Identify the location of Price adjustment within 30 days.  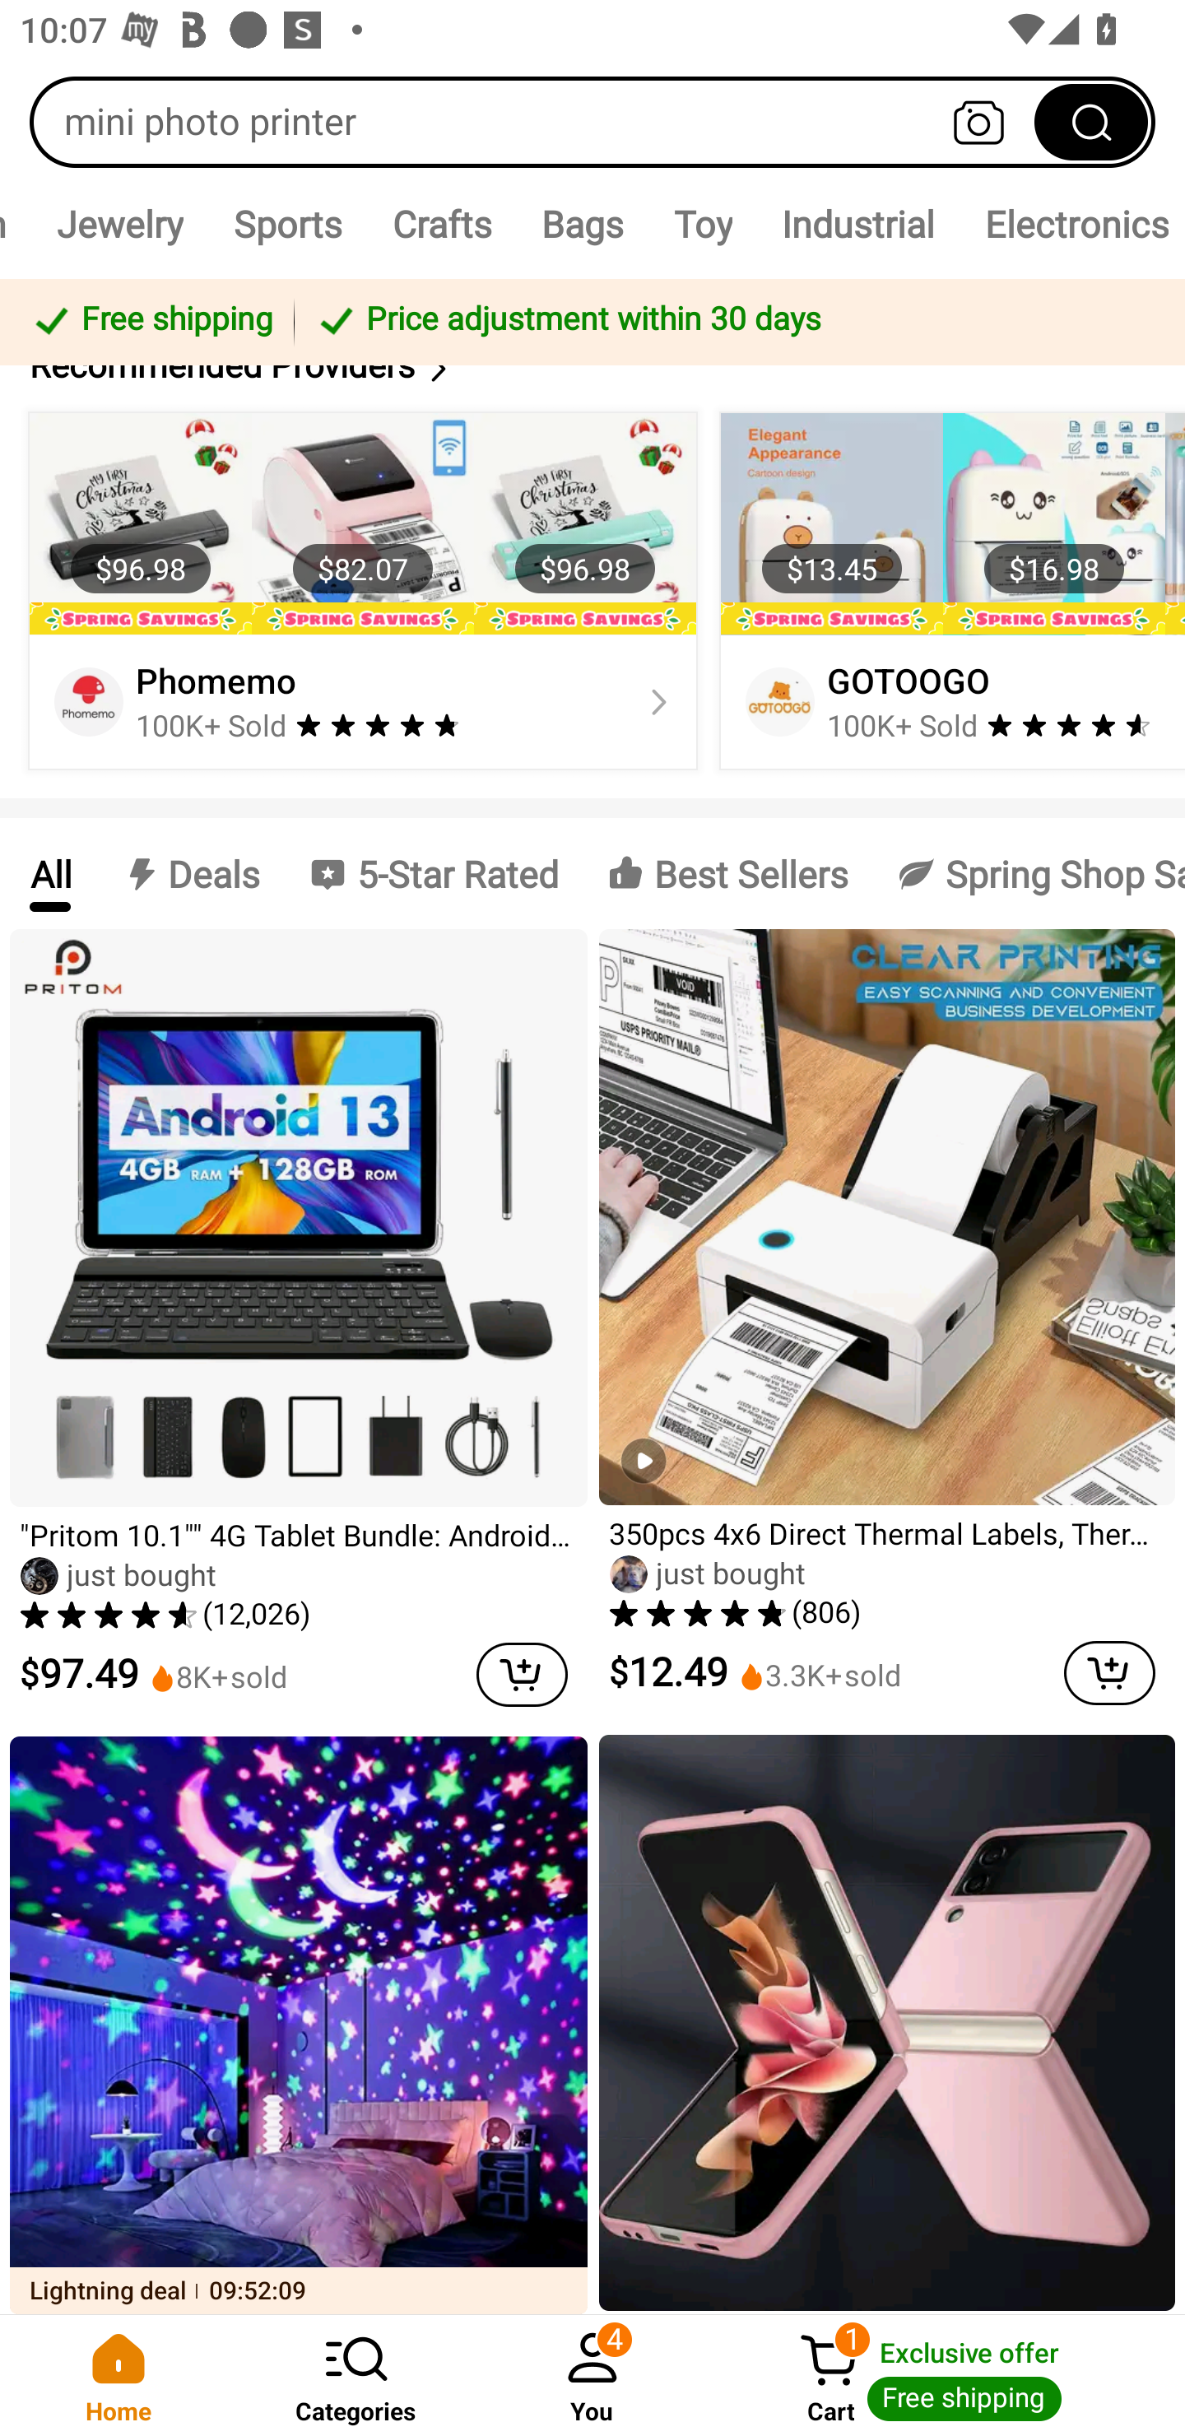
(734, 321).